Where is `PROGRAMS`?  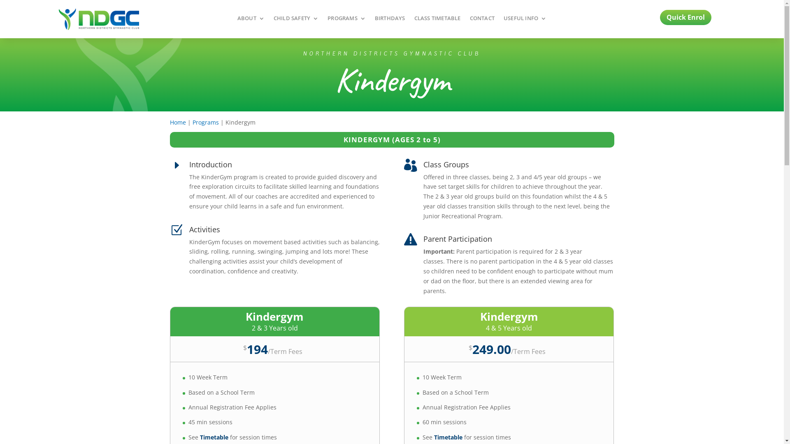 PROGRAMS is located at coordinates (346, 20).